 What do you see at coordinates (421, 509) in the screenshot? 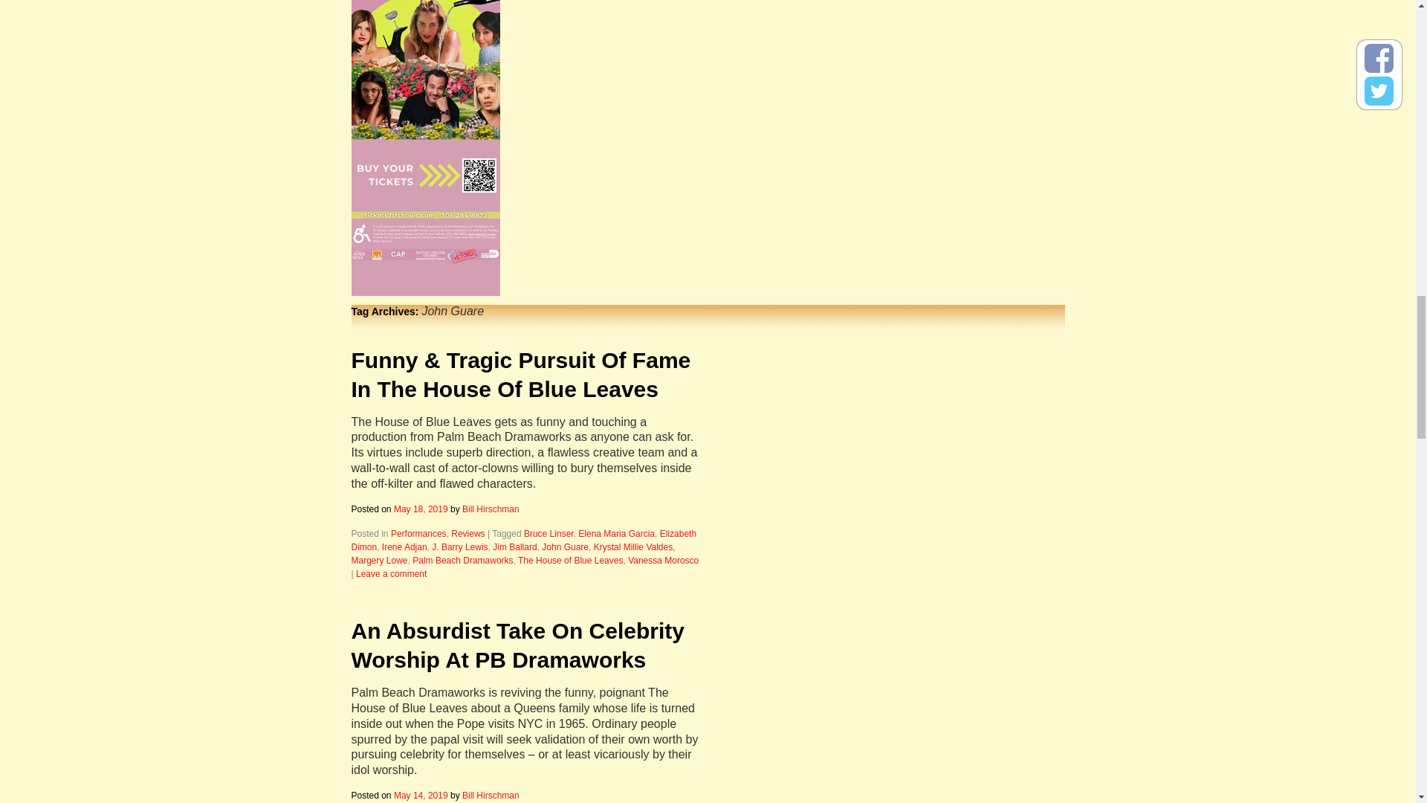
I see `May 18, 2019` at bounding box center [421, 509].